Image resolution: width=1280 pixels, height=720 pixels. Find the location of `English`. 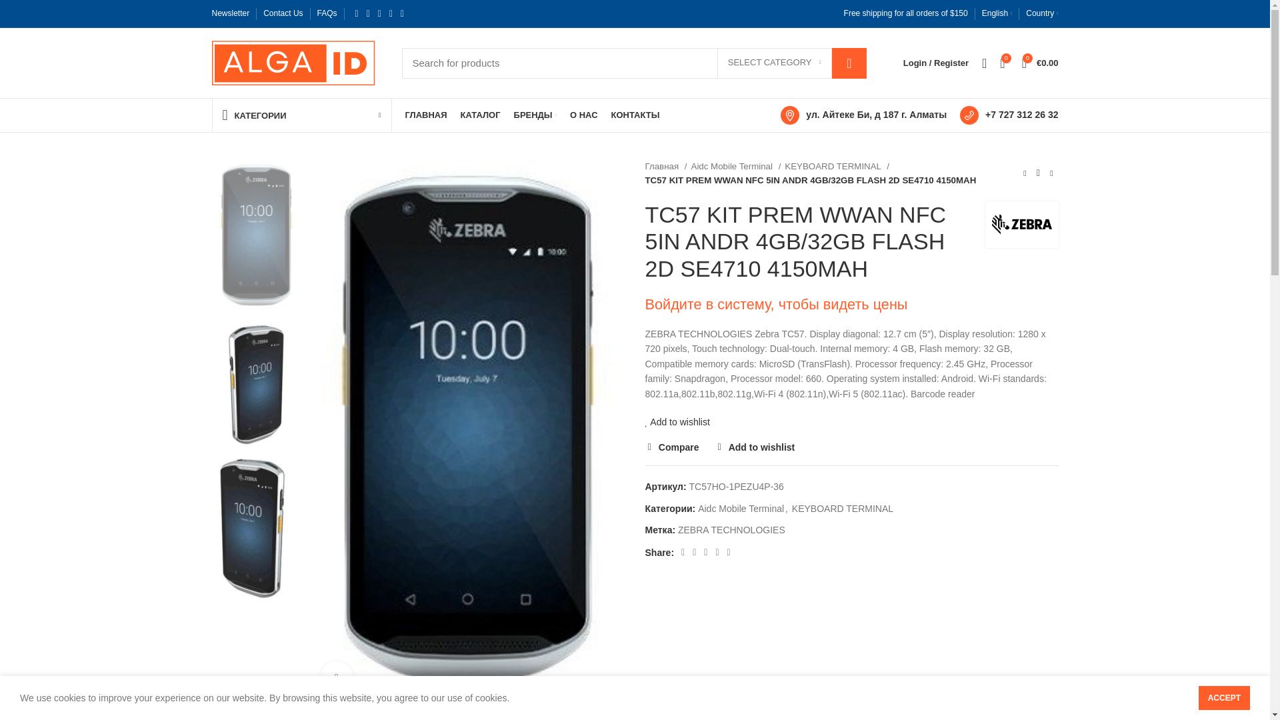

English is located at coordinates (997, 13).